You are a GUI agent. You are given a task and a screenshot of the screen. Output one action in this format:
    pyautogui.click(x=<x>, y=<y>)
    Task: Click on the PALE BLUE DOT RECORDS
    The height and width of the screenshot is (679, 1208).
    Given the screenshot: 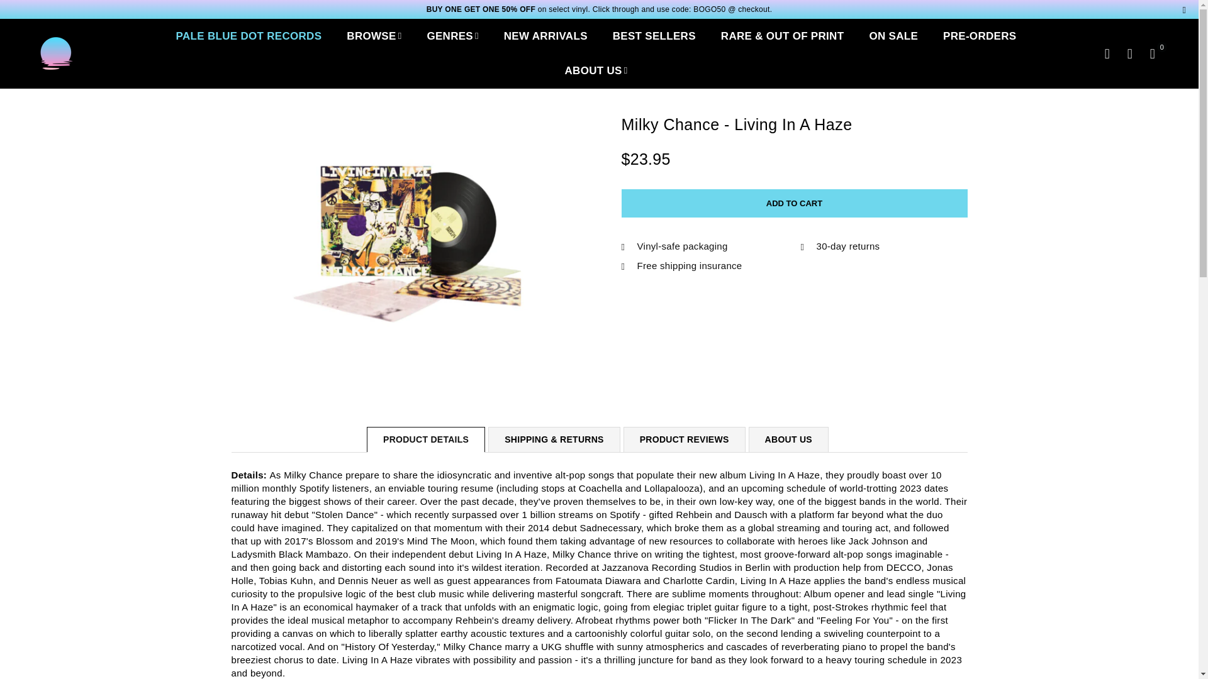 What is the action you would take?
    pyautogui.click(x=249, y=36)
    